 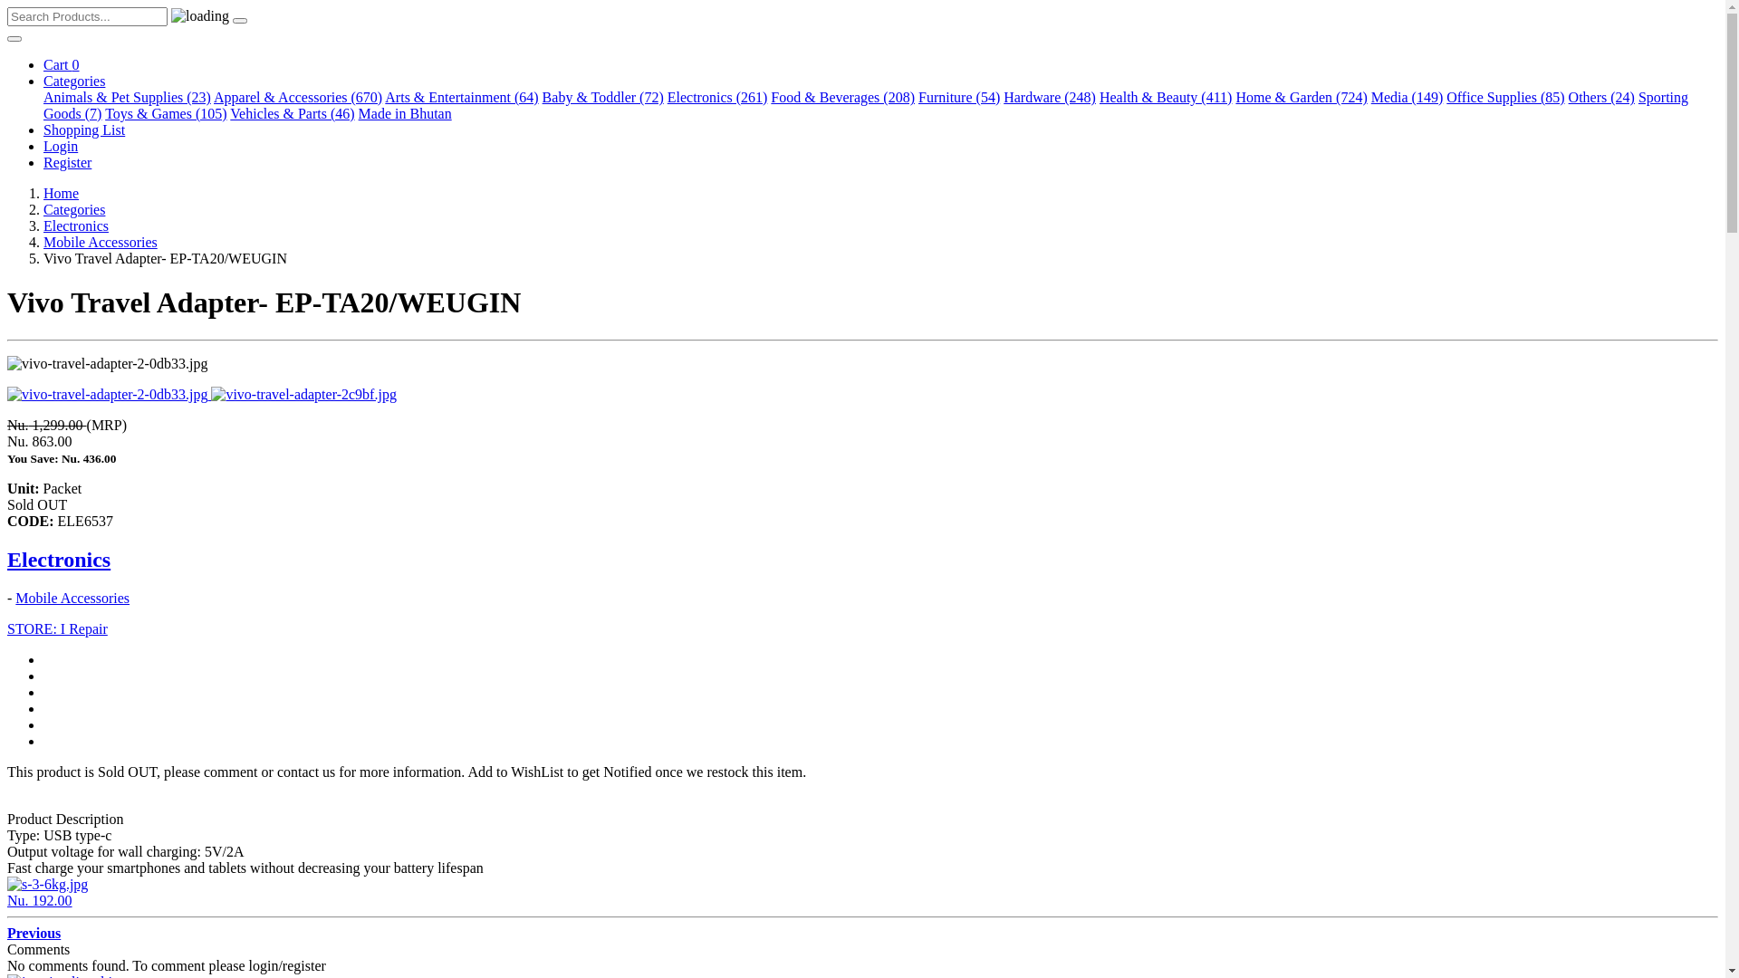 I want to click on Home & Garden (724), so click(x=1301, y=98).